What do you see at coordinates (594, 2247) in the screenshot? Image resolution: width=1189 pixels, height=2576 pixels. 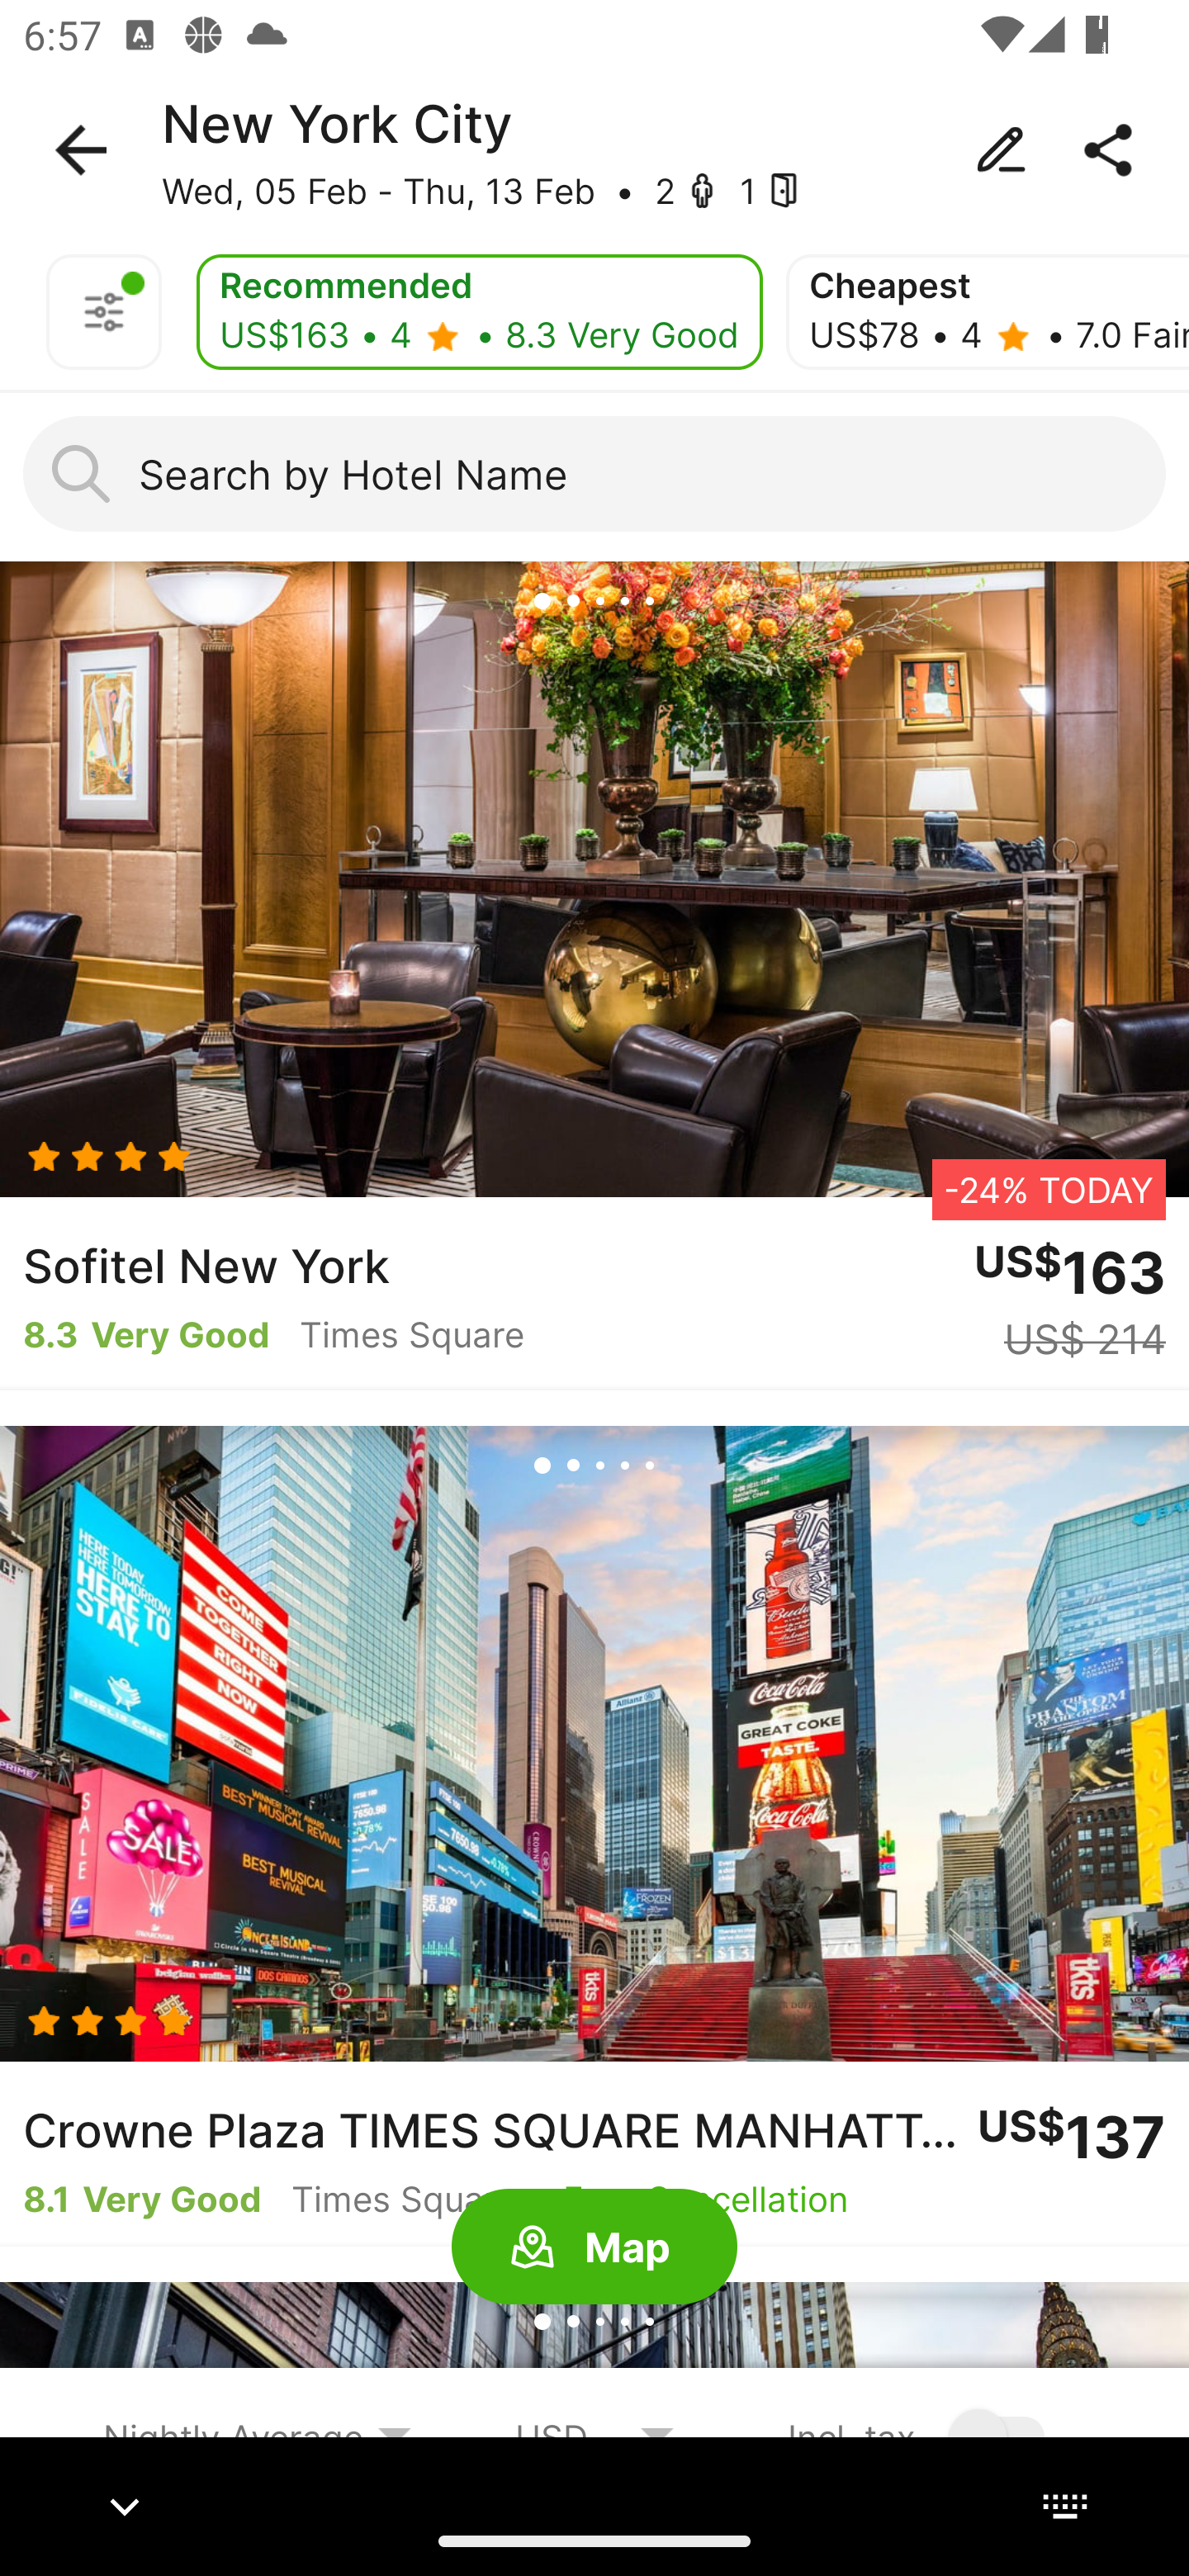 I see `Map ` at bounding box center [594, 2247].